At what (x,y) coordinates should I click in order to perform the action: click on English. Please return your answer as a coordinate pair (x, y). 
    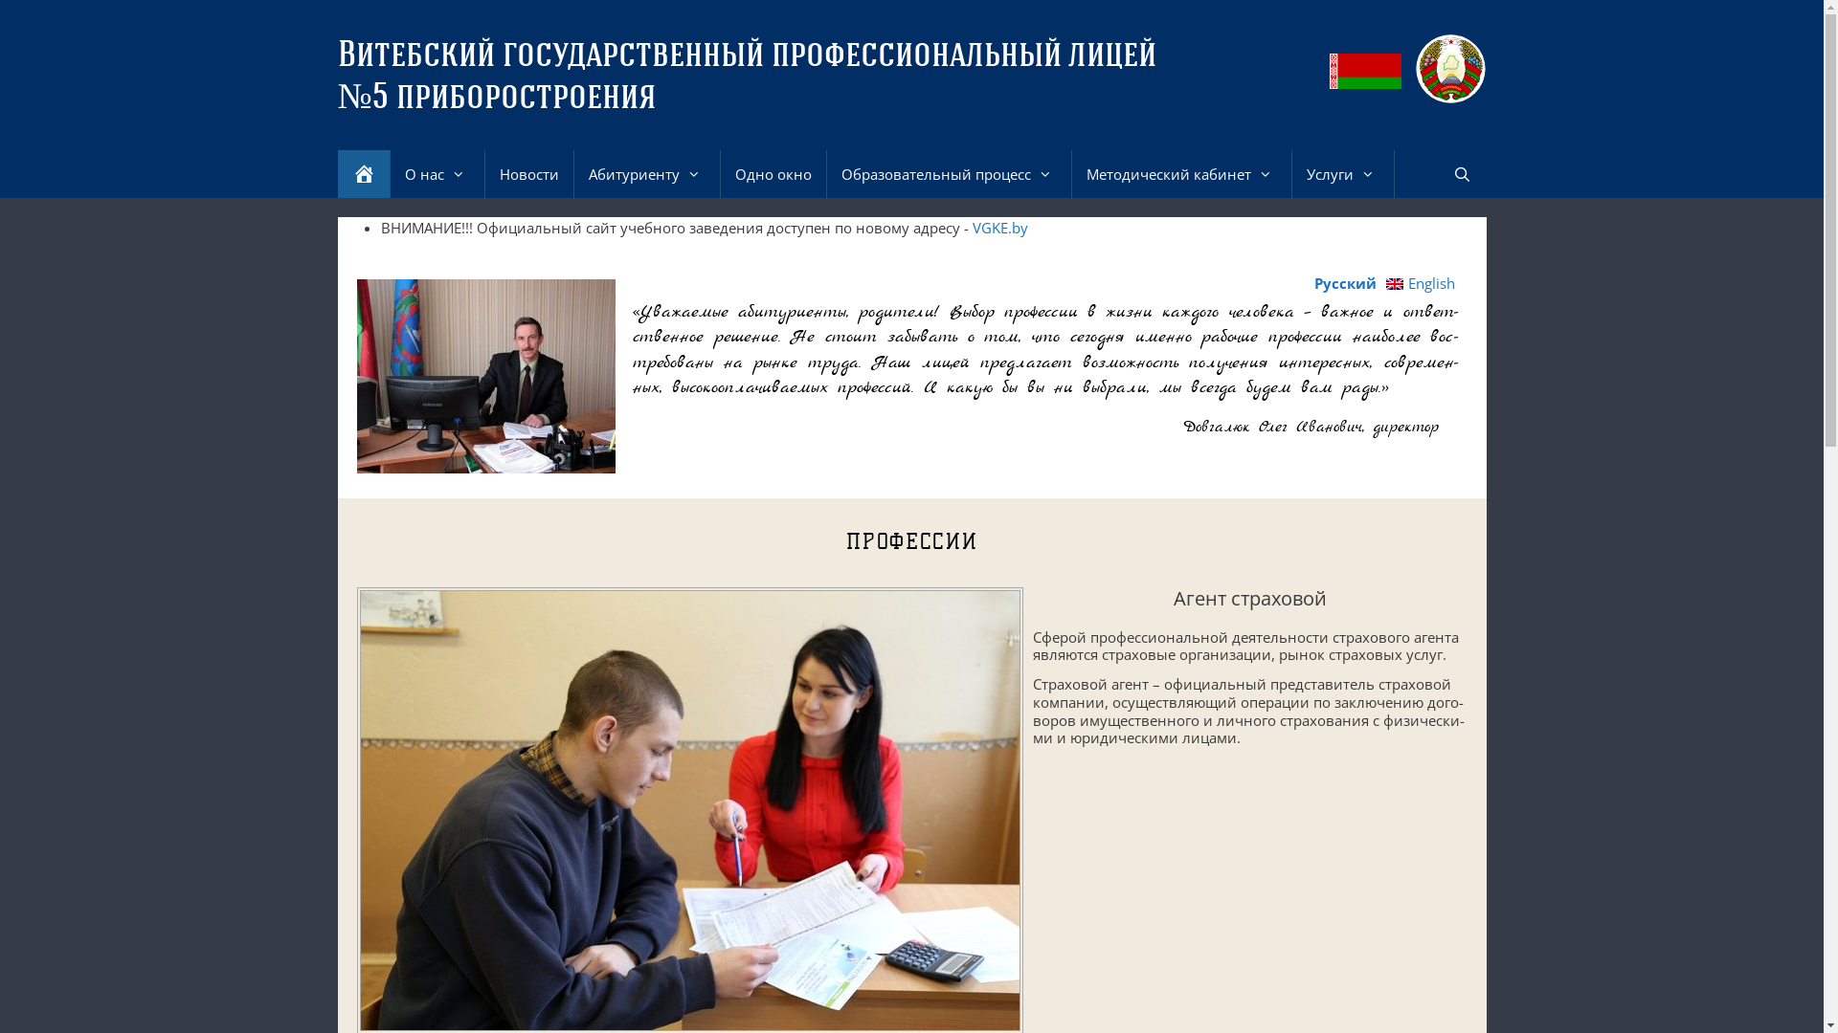
    Looking at the image, I should click on (1421, 283).